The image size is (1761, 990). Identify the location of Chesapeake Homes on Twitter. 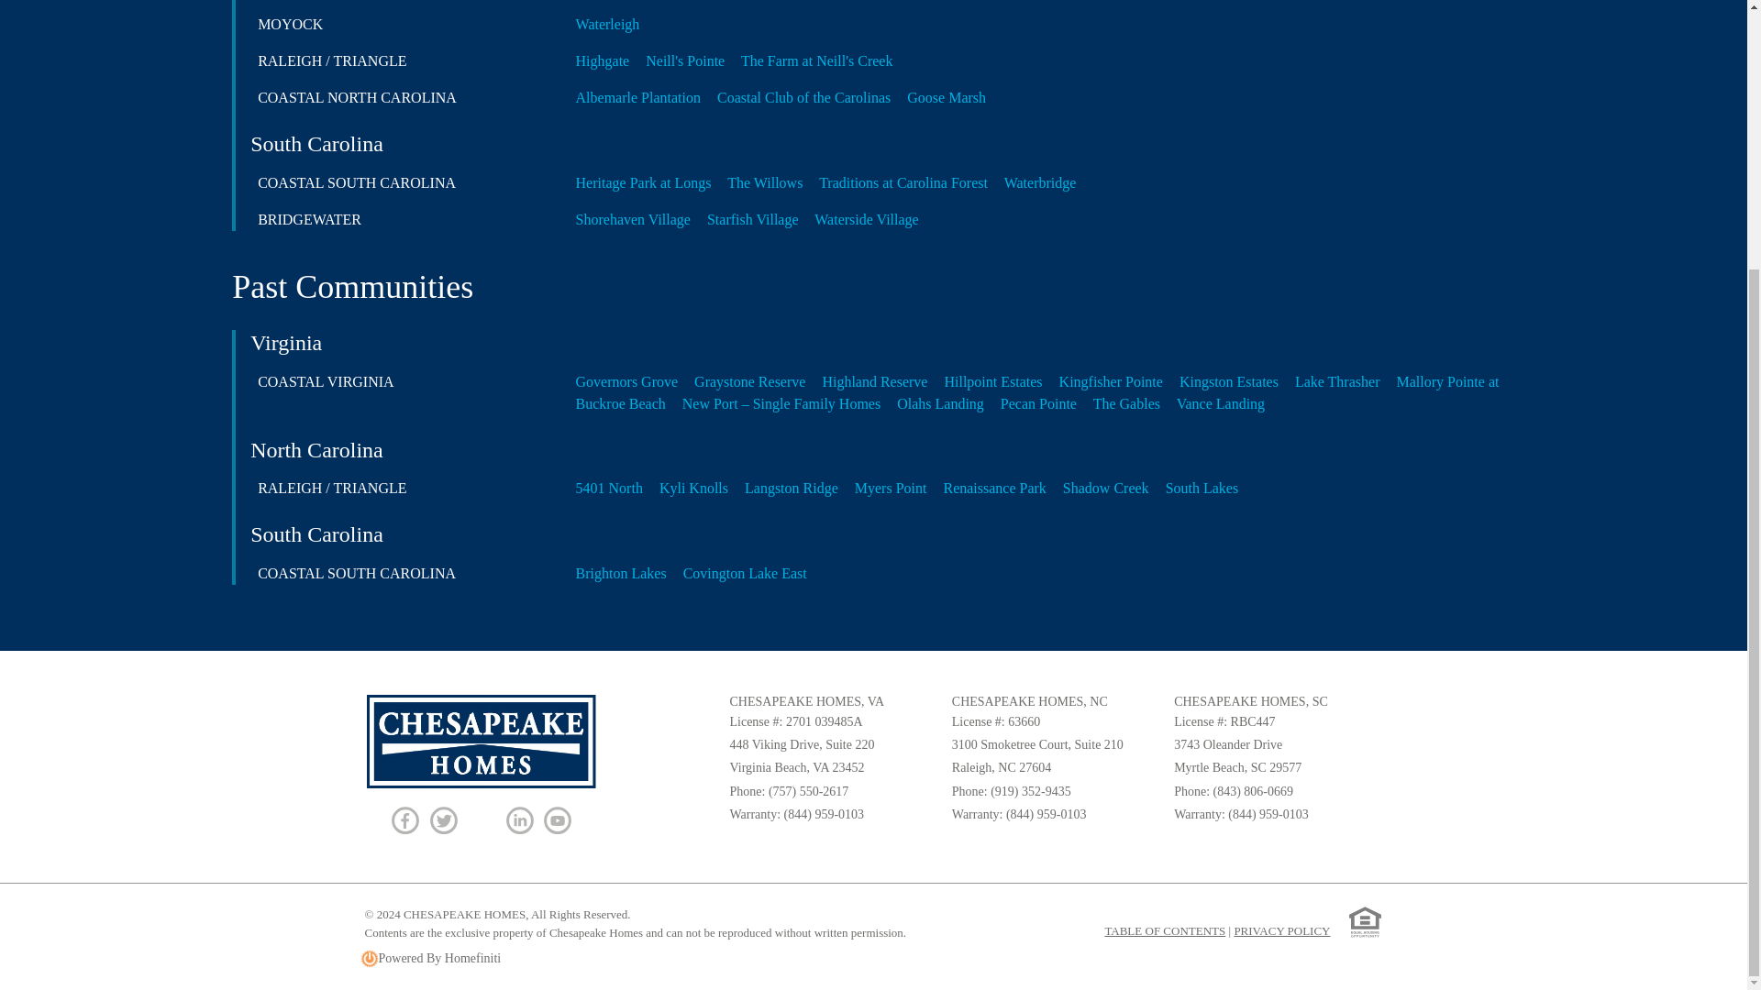
(442, 820).